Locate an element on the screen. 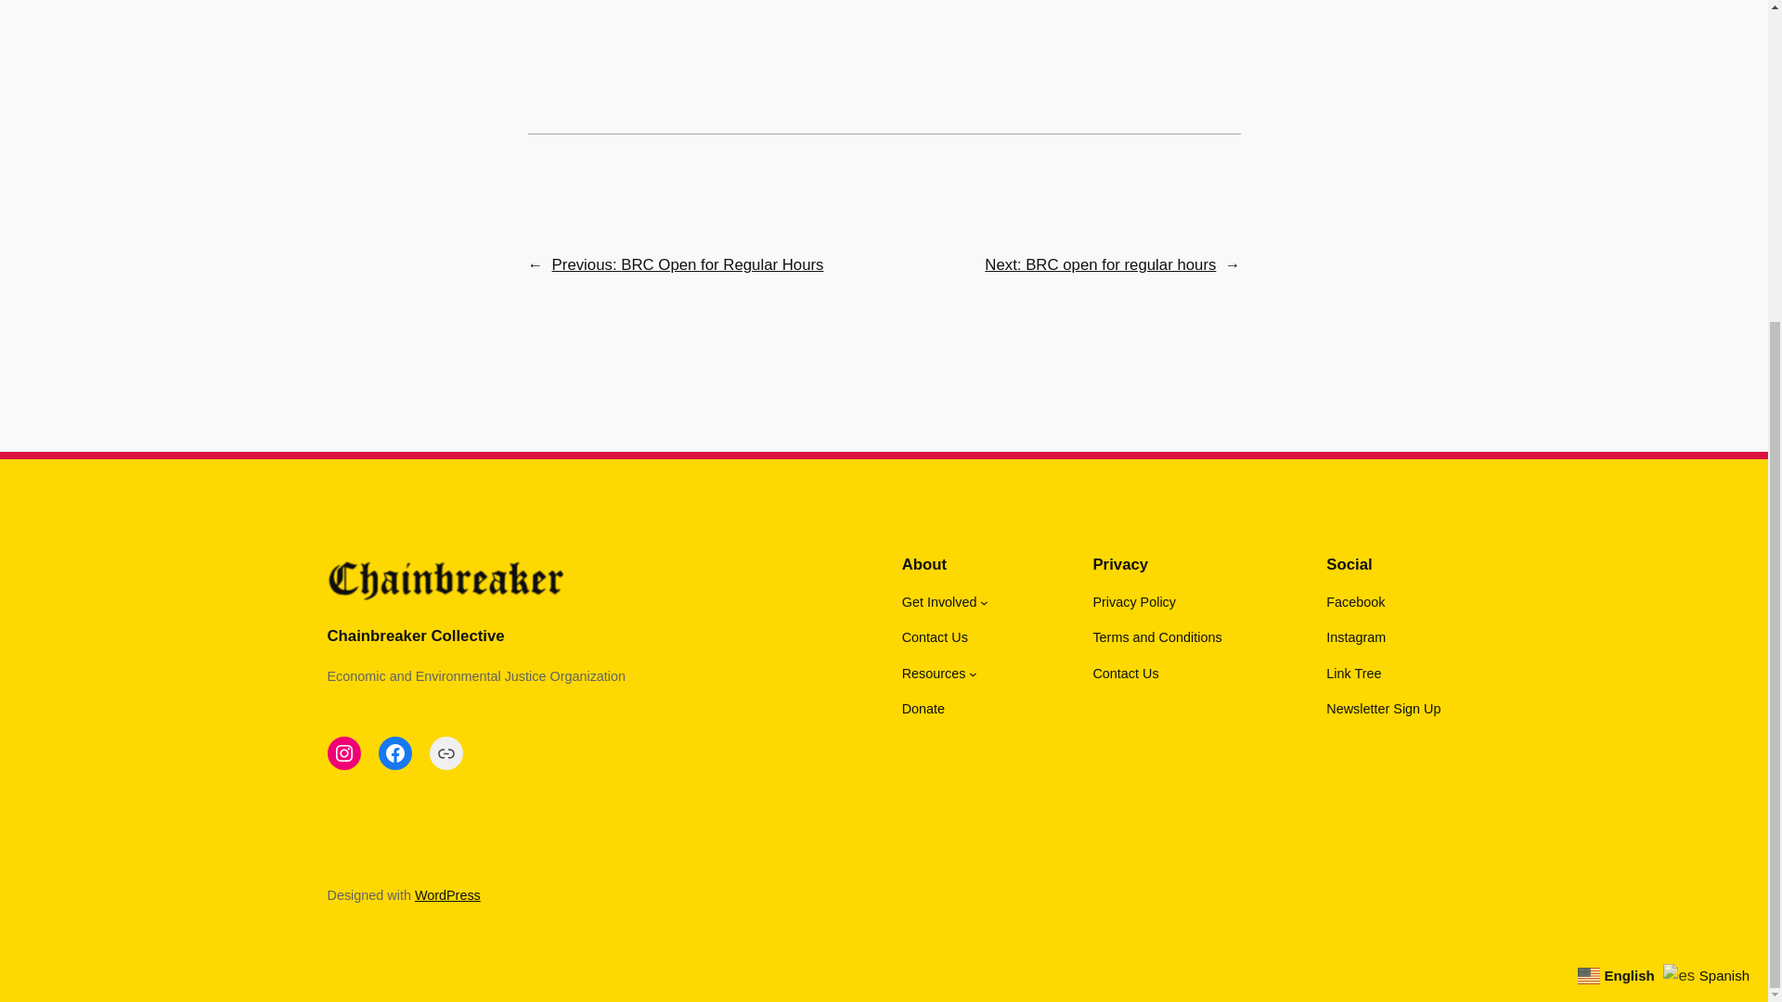  Previous: BRC Open for Regular Hours is located at coordinates (688, 264).